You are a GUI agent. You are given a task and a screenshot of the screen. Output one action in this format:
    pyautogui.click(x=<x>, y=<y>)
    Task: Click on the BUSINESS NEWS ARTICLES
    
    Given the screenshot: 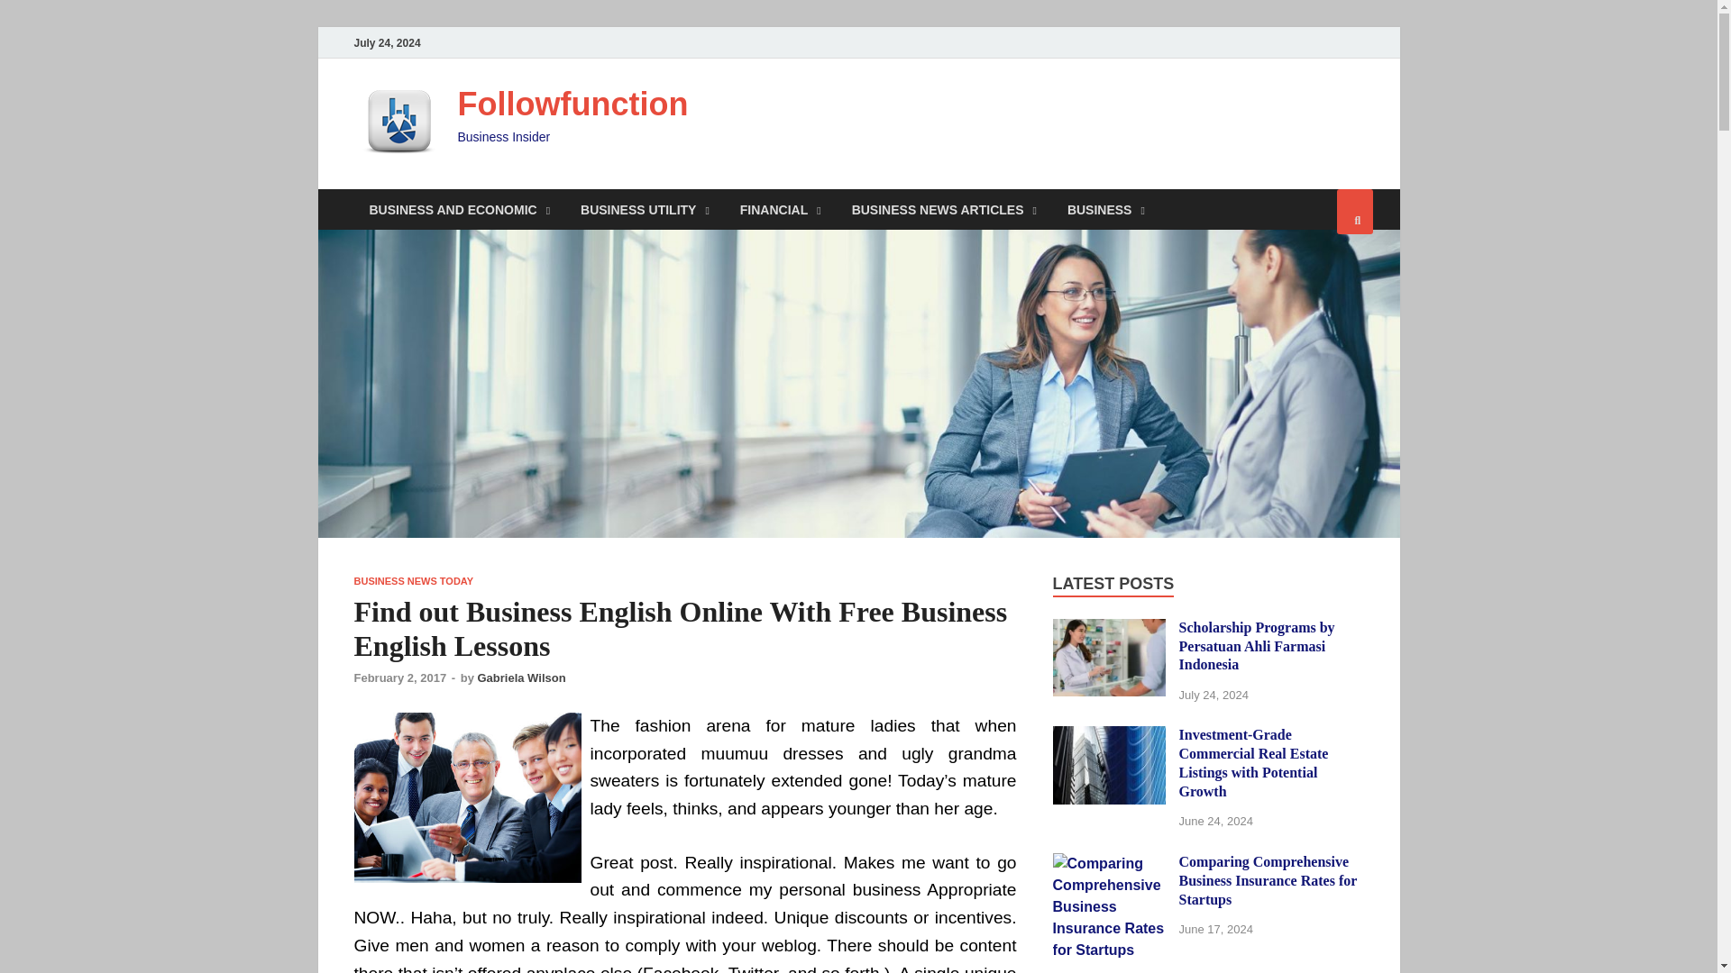 What is the action you would take?
    pyautogui.click(x=944, y=209)
    